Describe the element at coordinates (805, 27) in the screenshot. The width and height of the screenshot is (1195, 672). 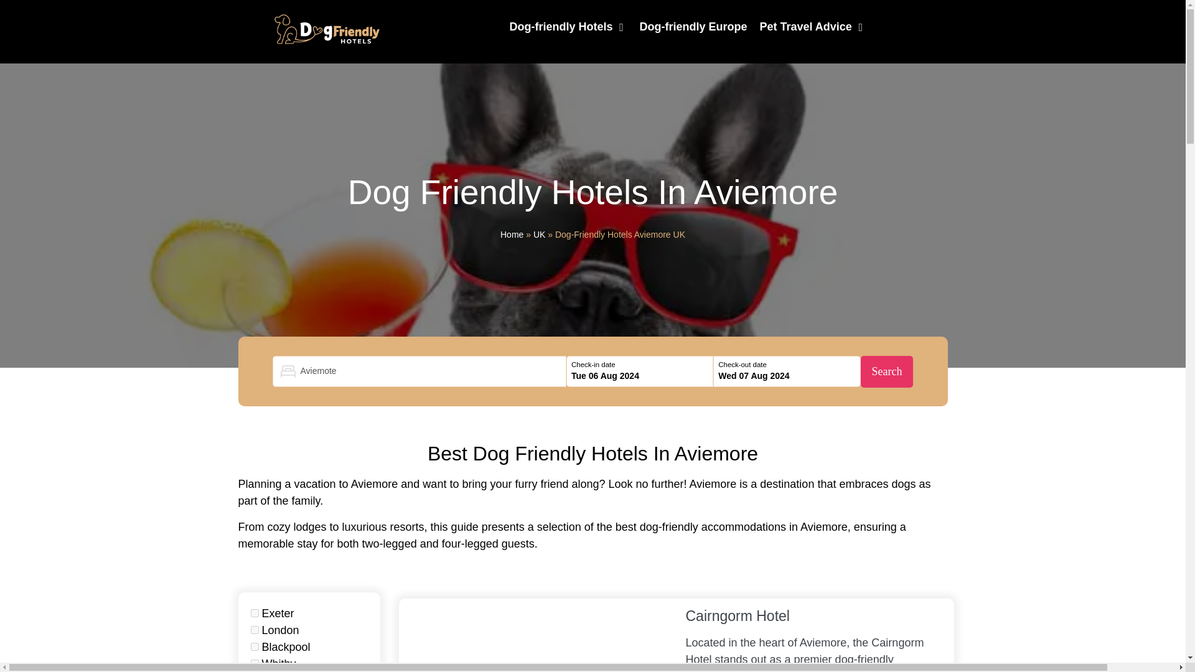
I see `Pet Travel Advice` at that location.